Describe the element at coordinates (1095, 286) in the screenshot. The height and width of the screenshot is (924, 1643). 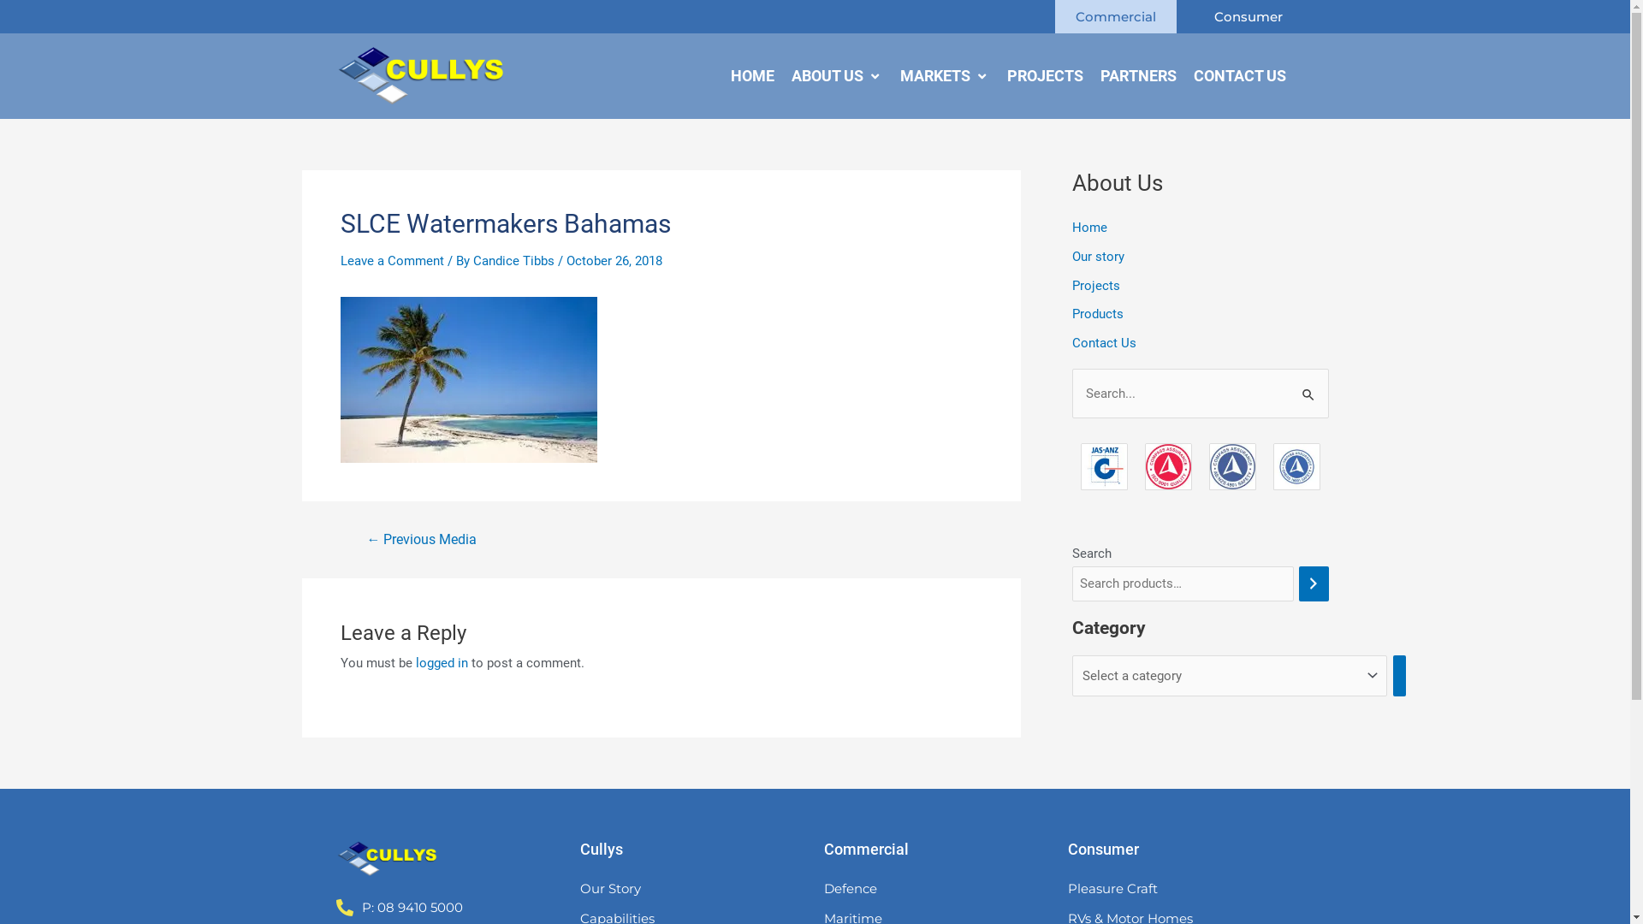
I see `Projects` at that location.